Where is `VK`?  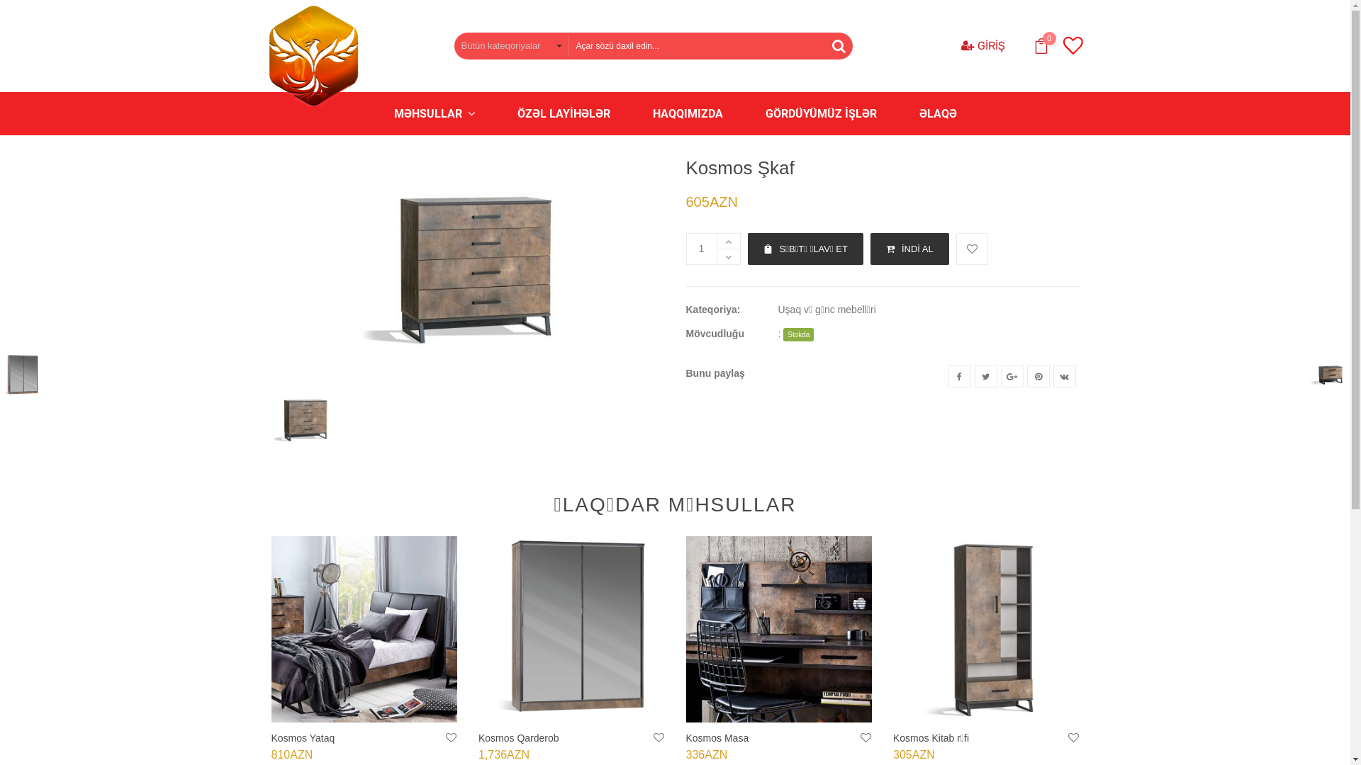
VK is located at coordinates (1065, 376).